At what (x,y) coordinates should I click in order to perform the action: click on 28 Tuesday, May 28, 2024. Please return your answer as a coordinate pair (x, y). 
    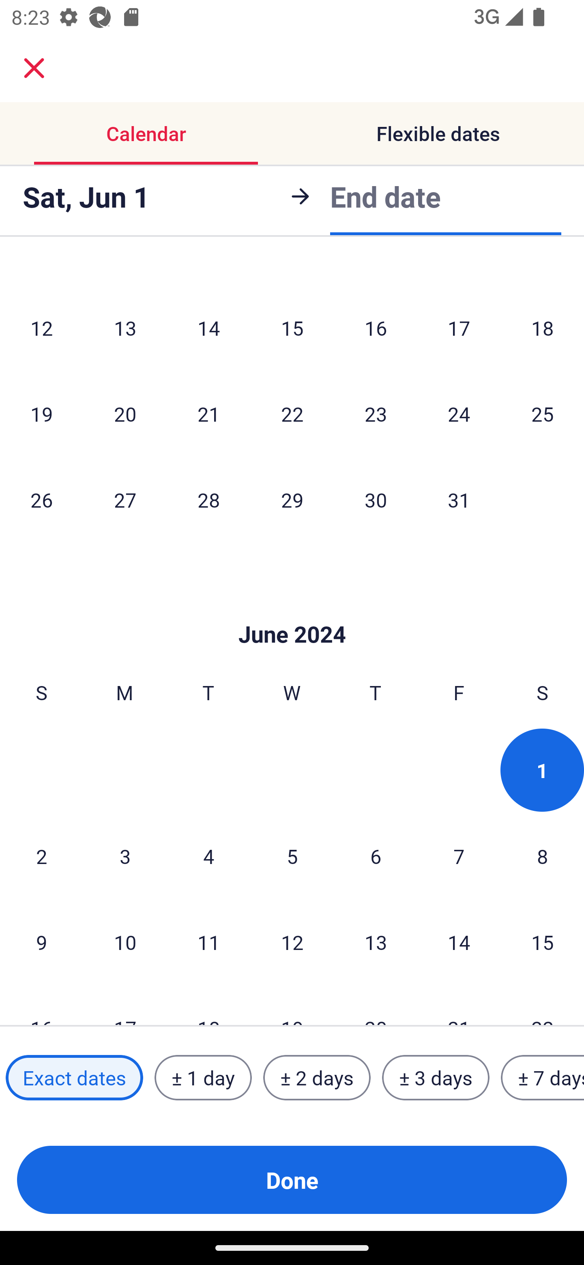
    Looking at the image, I should click on (208, 500).